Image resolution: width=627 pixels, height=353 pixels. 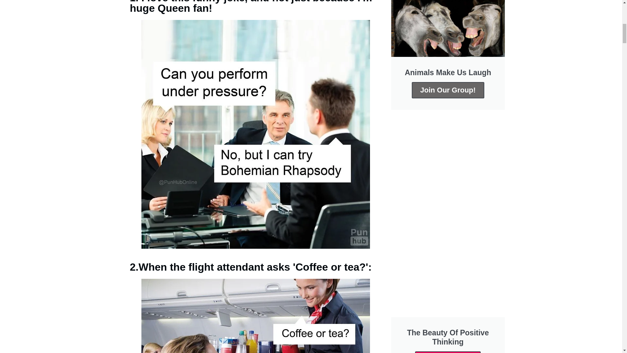 What do you see at coordinates (448, 352) in the screenshot?
I see `Join Our Group!` at bounding box center [448, 352].